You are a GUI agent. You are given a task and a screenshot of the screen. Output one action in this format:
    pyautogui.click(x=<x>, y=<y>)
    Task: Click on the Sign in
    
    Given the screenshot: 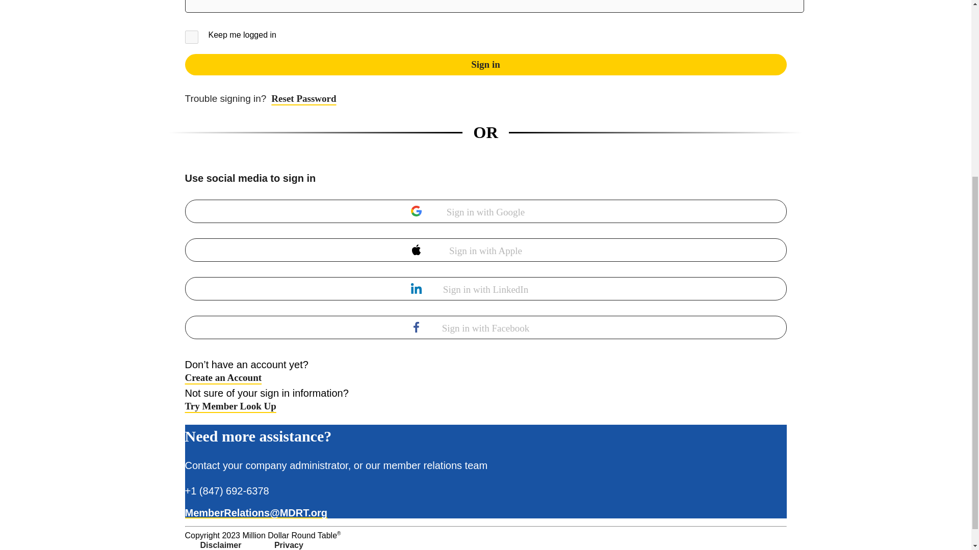 What is the action you would take?
    pyautogui.click(x=485, y=64)
    